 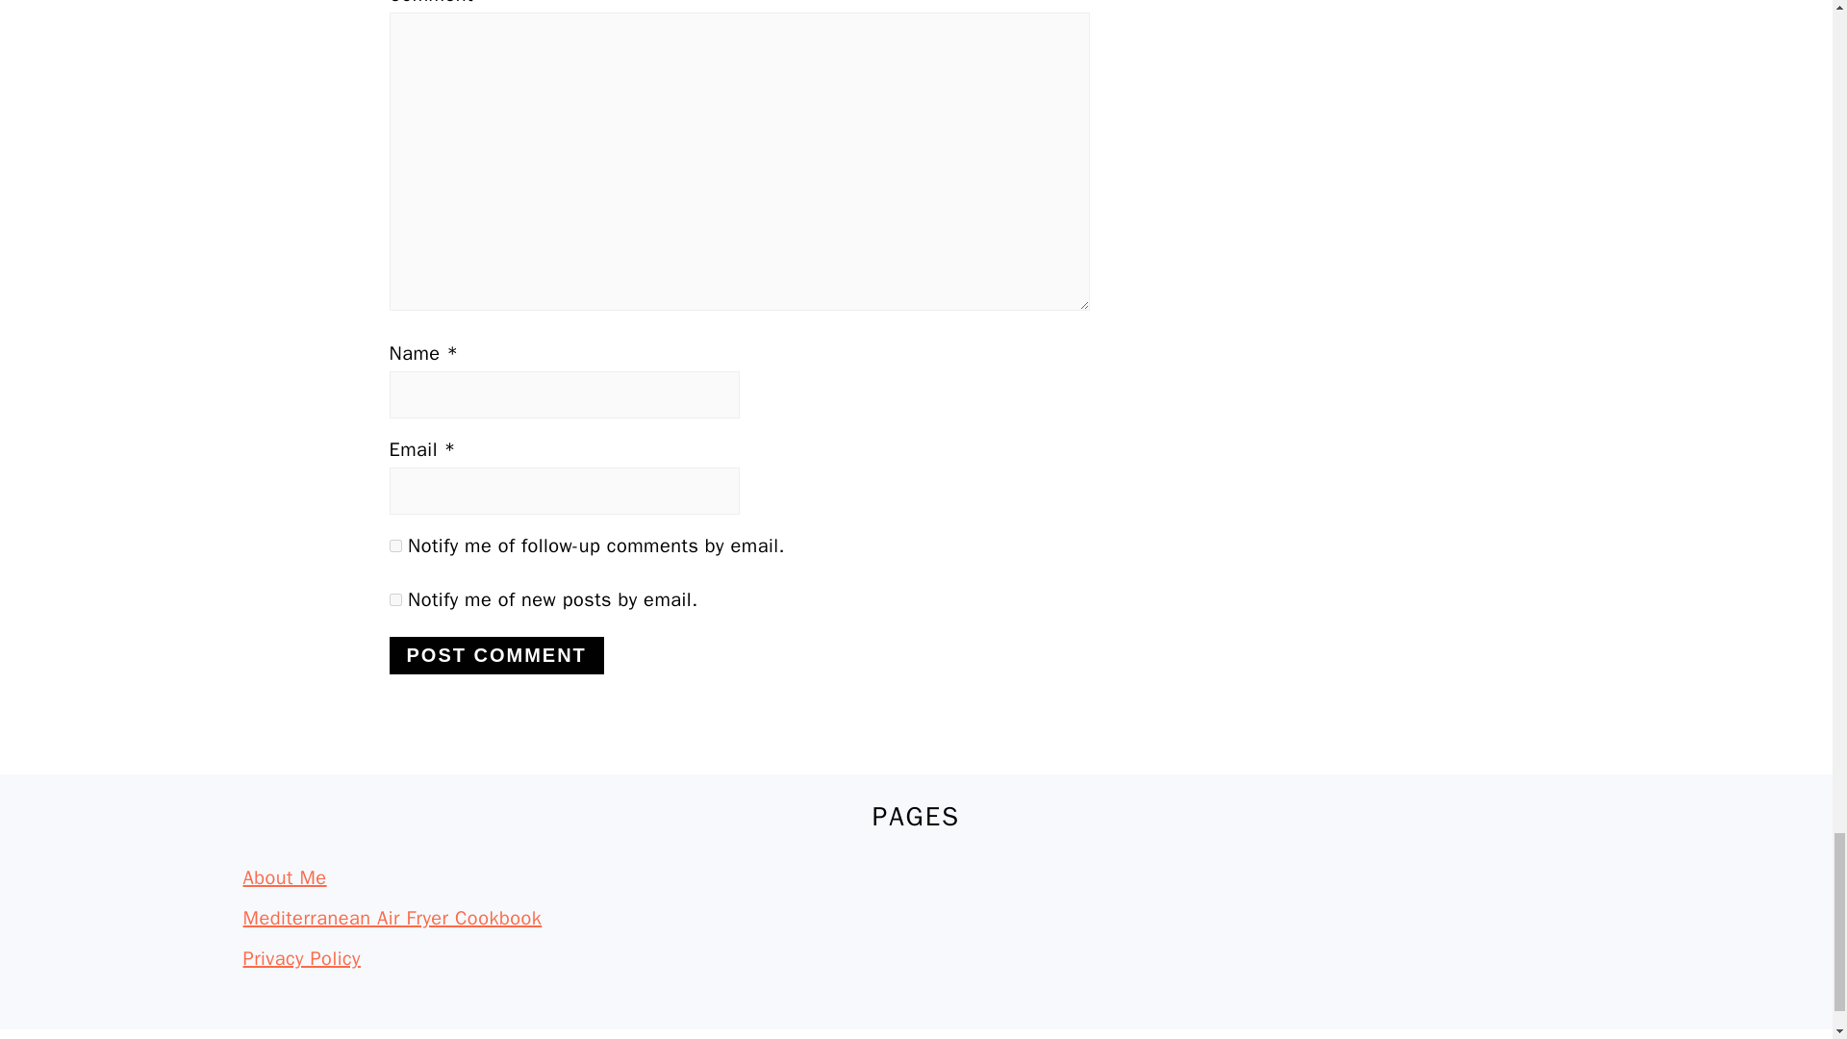 What do you see at coordinates (495, 655) in the screenshot?
I see `Post Comment` at bounding box center [495, 655].